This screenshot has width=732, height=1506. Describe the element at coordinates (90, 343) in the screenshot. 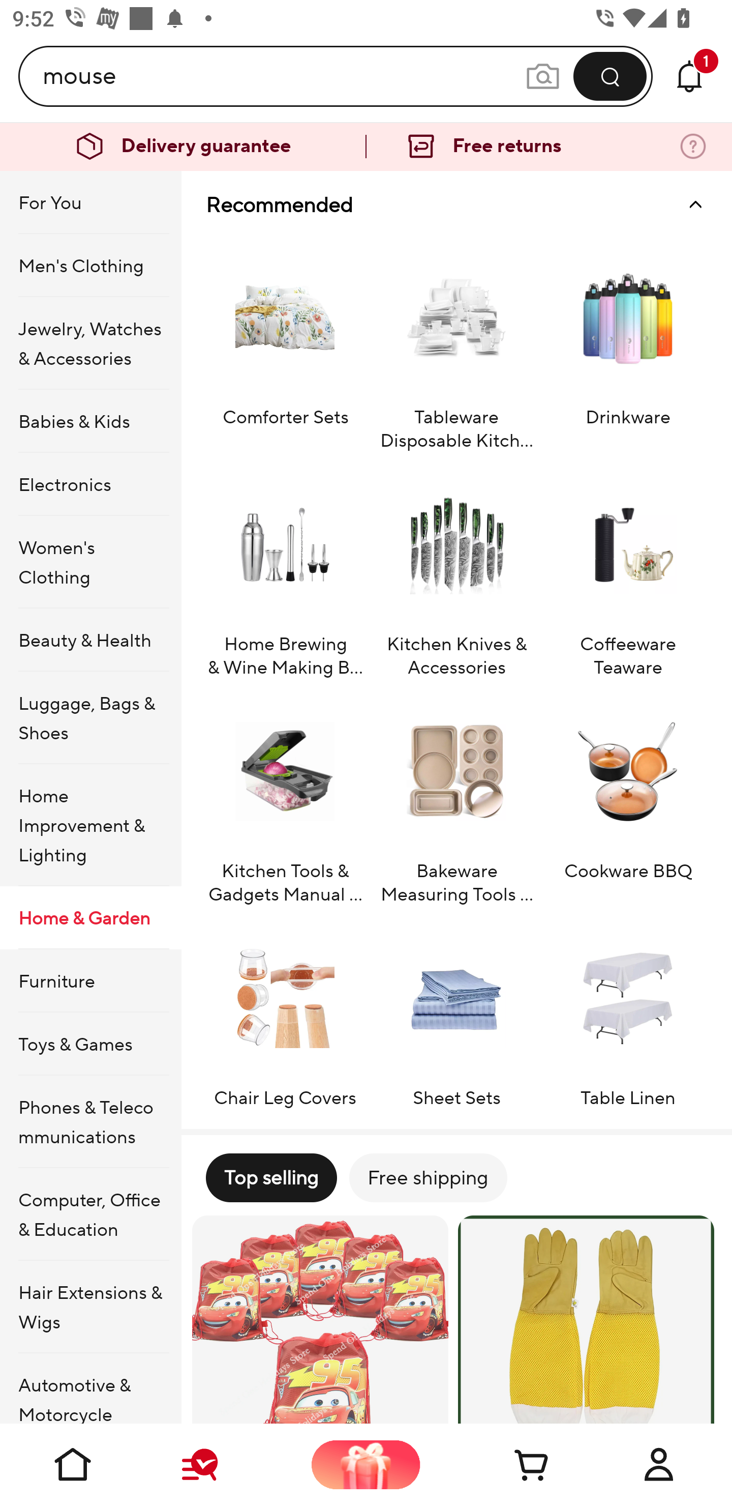

I see `Jewelry, Watches & Accessories` at that location.